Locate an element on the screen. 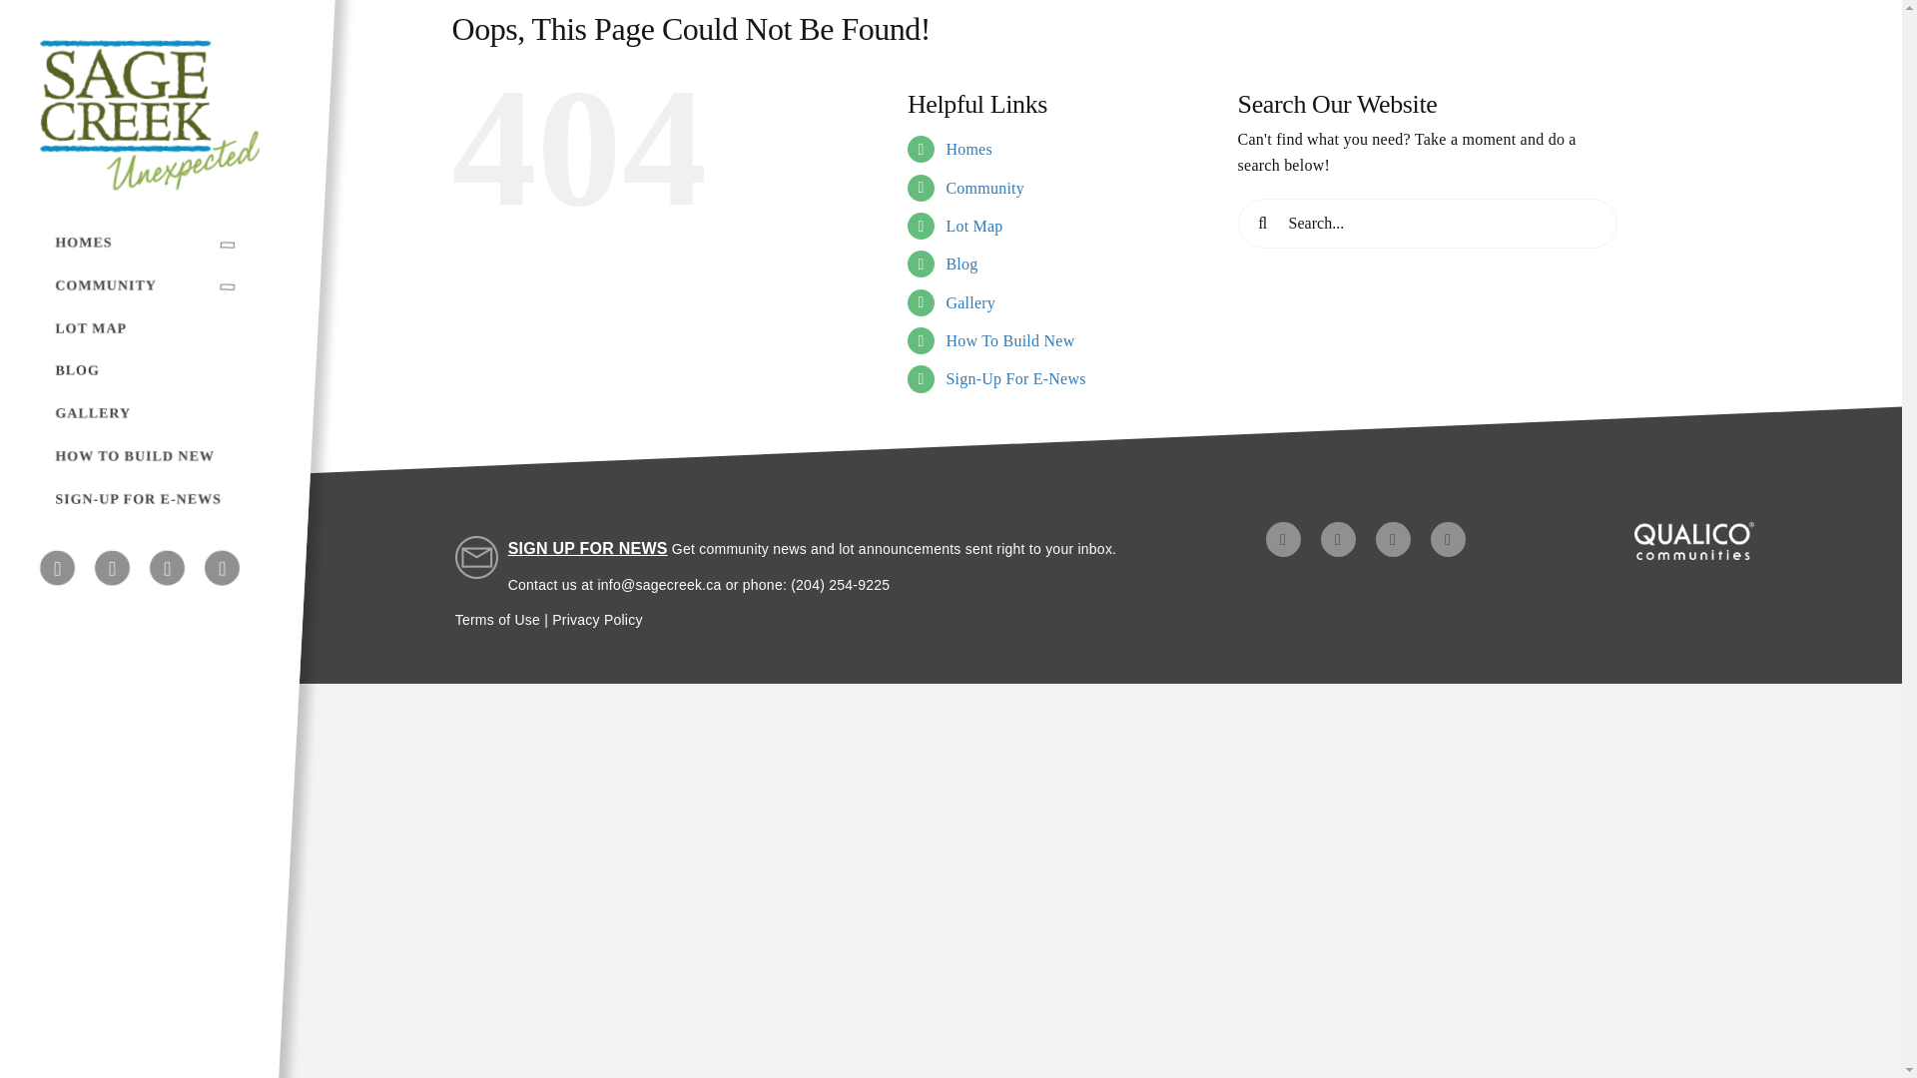 This screenshot has width=1917, height=1078. HOMES is located at coordinates (150, 244).